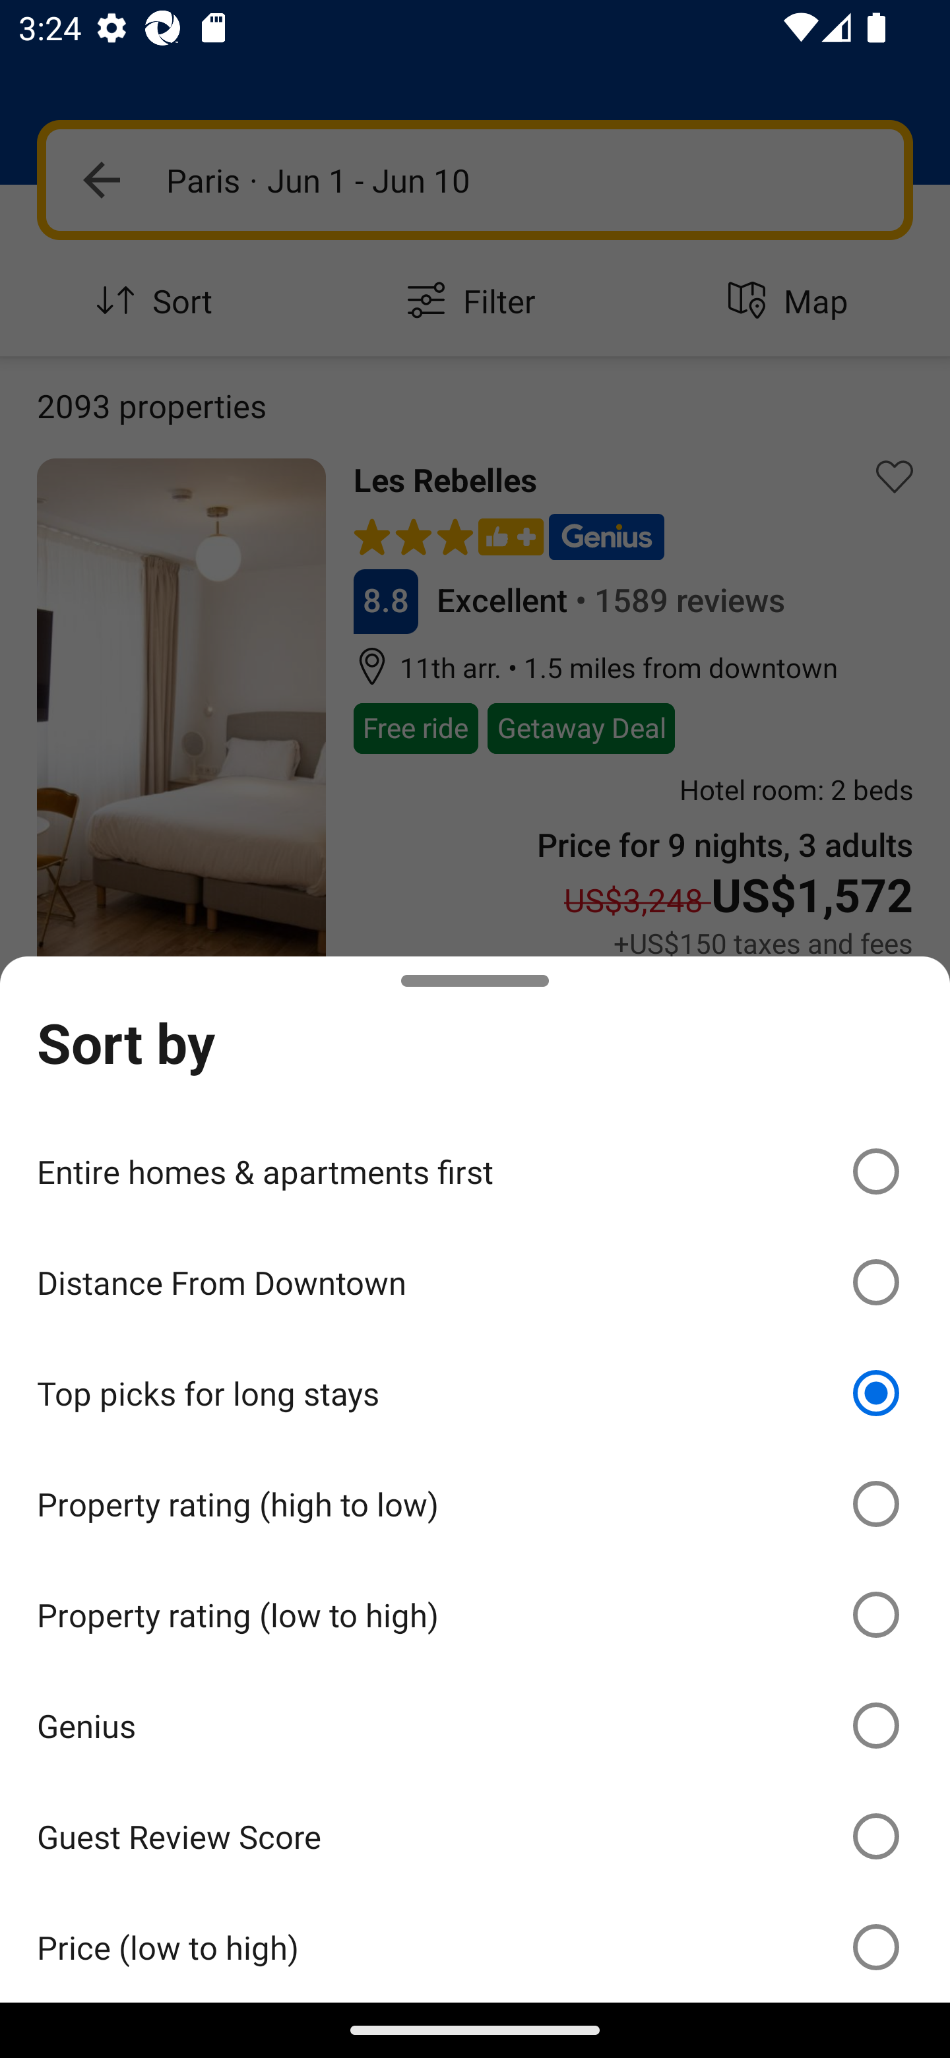  What do you see at coordinates (475, 1282) in the screenshot?
I see `Distance From Downtown` at bounding box center [475, 1282].